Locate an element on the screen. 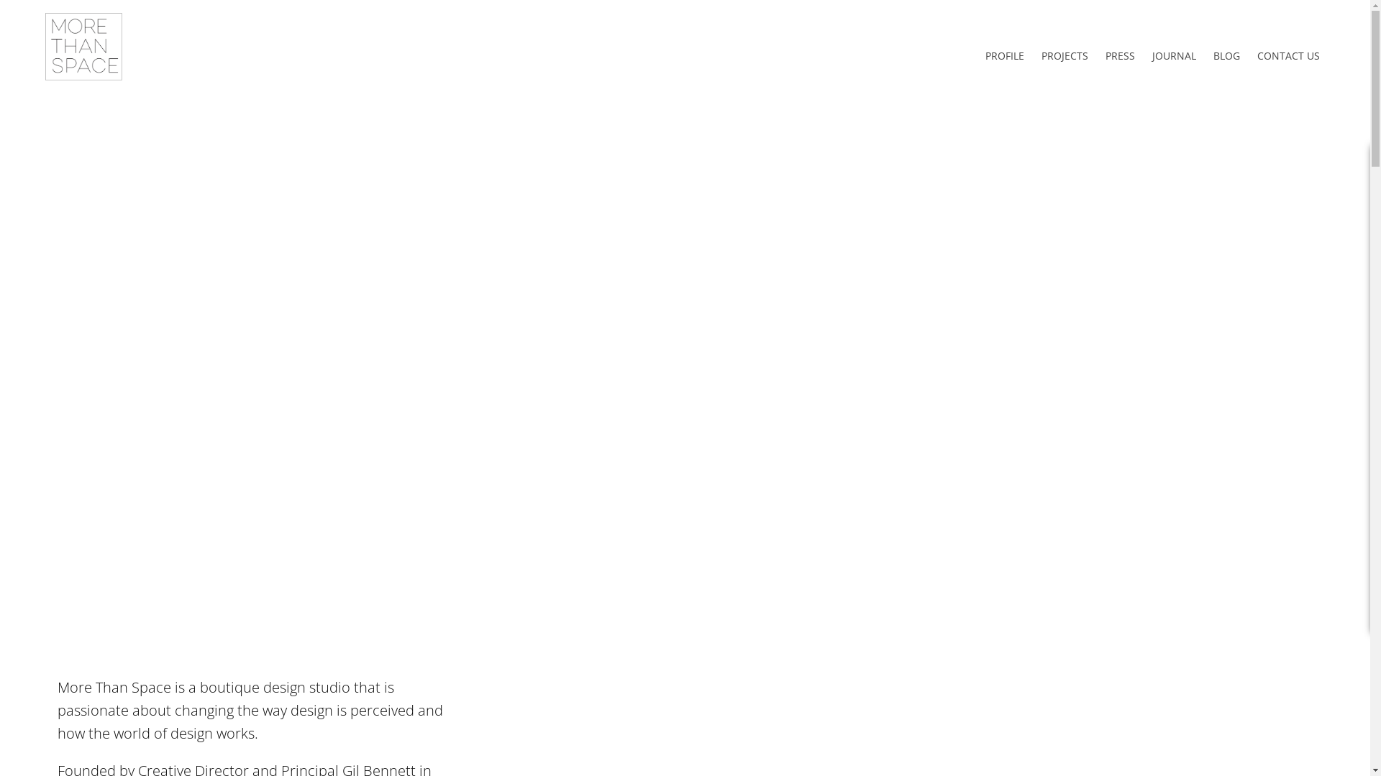 The image size is (1381, 776). CONTACT US is located at coordinates (1289, 56).